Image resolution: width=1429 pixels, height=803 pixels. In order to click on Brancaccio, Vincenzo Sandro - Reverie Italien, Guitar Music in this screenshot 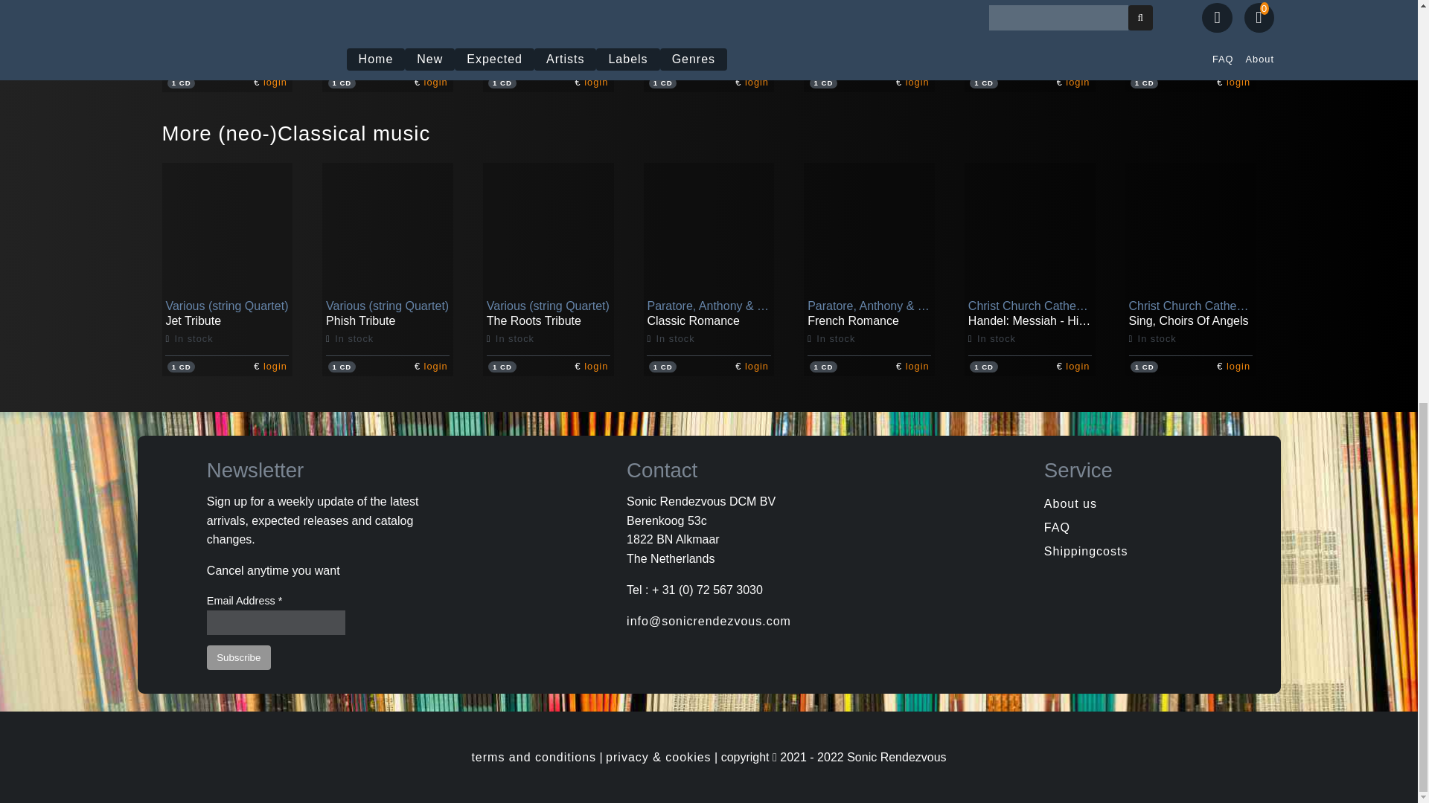, I will do `click(869, 54)`.